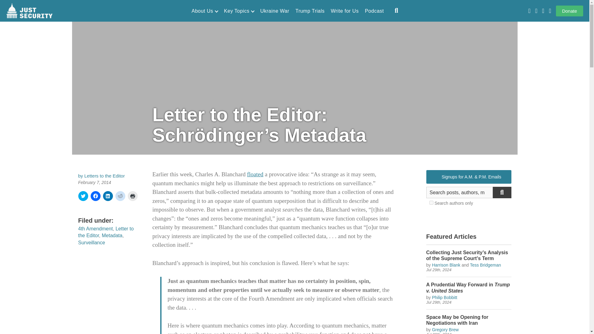 This screenshot has height=334, width=594. Describe the element at coordinates (460, 192) in the screenshot. I see `Search for:` at that location.